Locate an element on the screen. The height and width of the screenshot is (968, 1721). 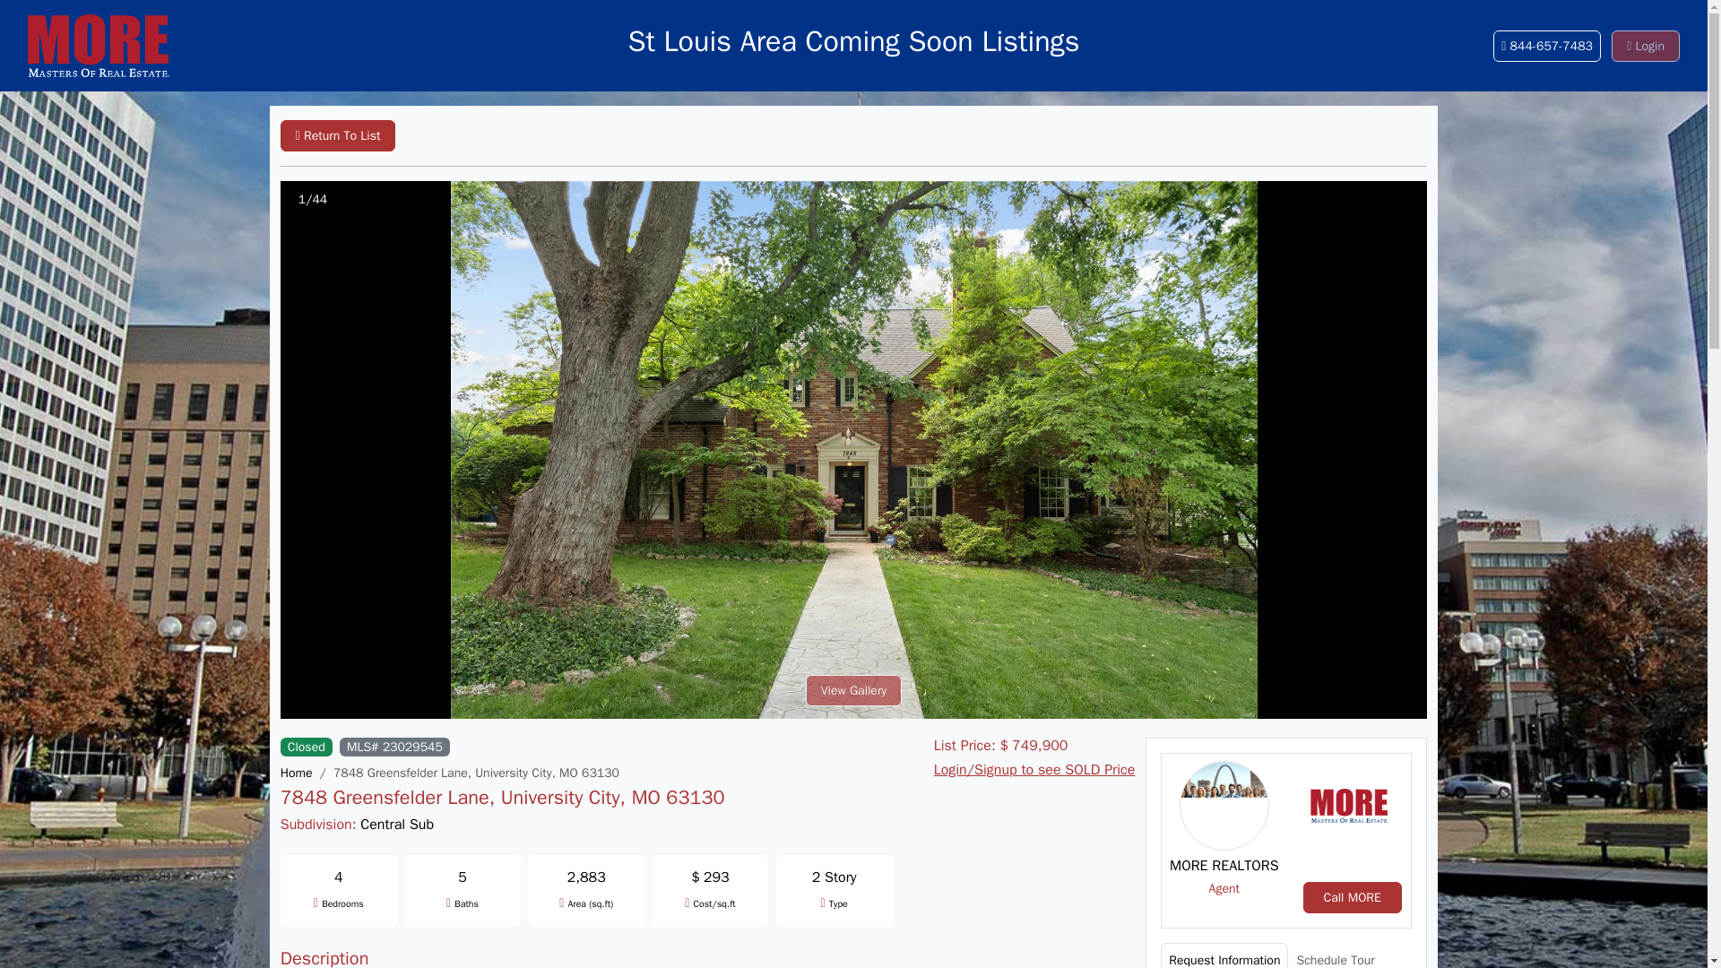
844-657-7483 is located at coordinates (1547, 46).